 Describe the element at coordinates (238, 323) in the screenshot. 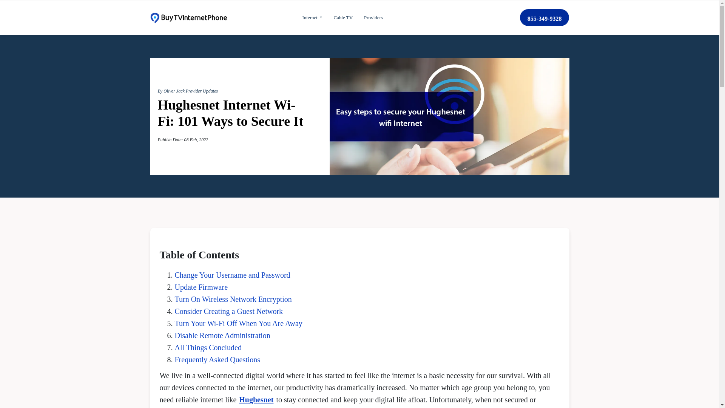

I see `Turn Your Wi-Fi Off When You Are Away` at that location.